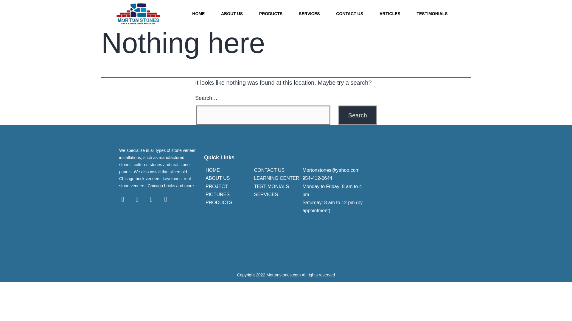  Describe the element at coordinates (309, 14) in the screenshot. I see `SERVICES` at that location.